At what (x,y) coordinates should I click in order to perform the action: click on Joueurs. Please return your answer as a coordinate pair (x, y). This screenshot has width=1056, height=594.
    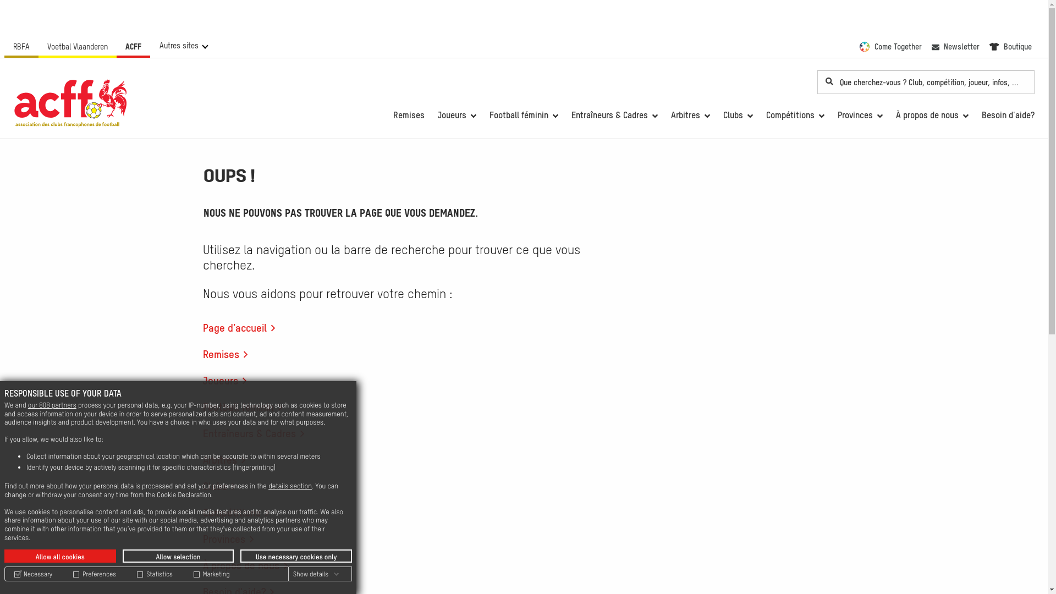
    Looking at the image, I should click on (457, 115).